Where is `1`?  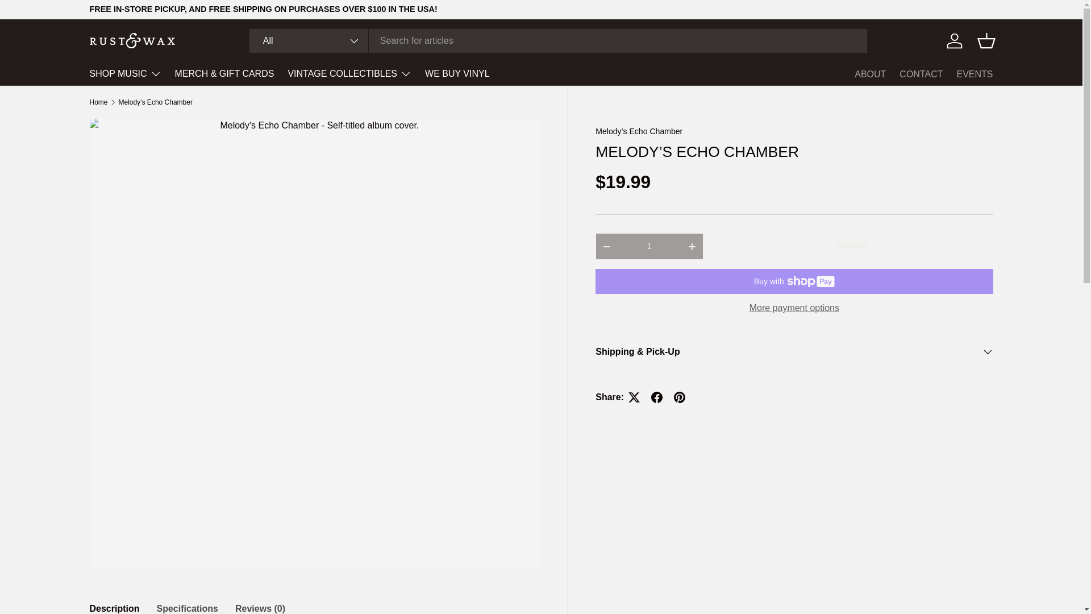 1 is located at coordinates (649, 246).